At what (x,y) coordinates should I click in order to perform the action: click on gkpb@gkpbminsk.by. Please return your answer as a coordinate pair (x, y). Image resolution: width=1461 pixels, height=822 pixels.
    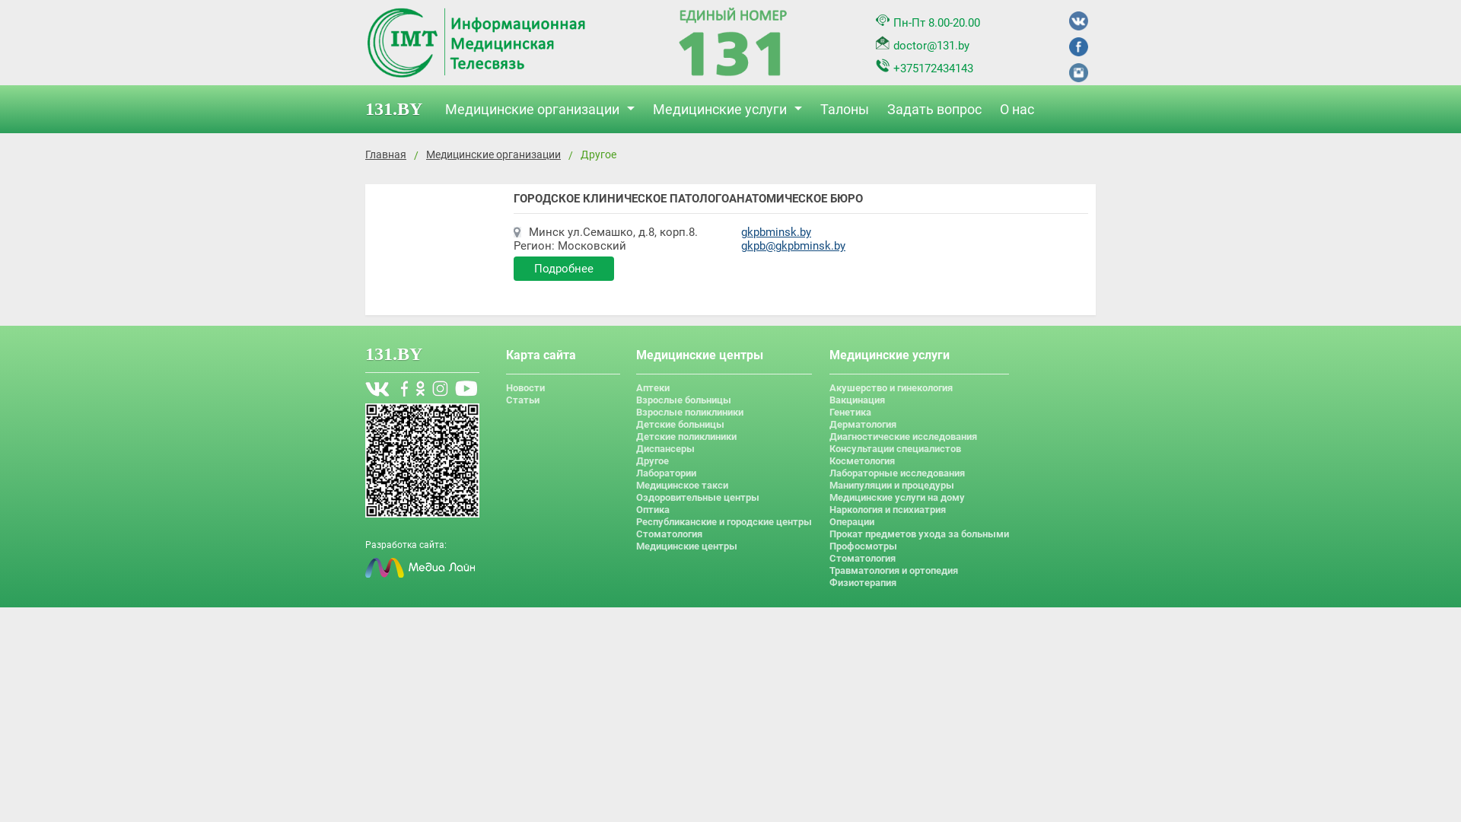
    Looking at the image, I should click on (793, 246).